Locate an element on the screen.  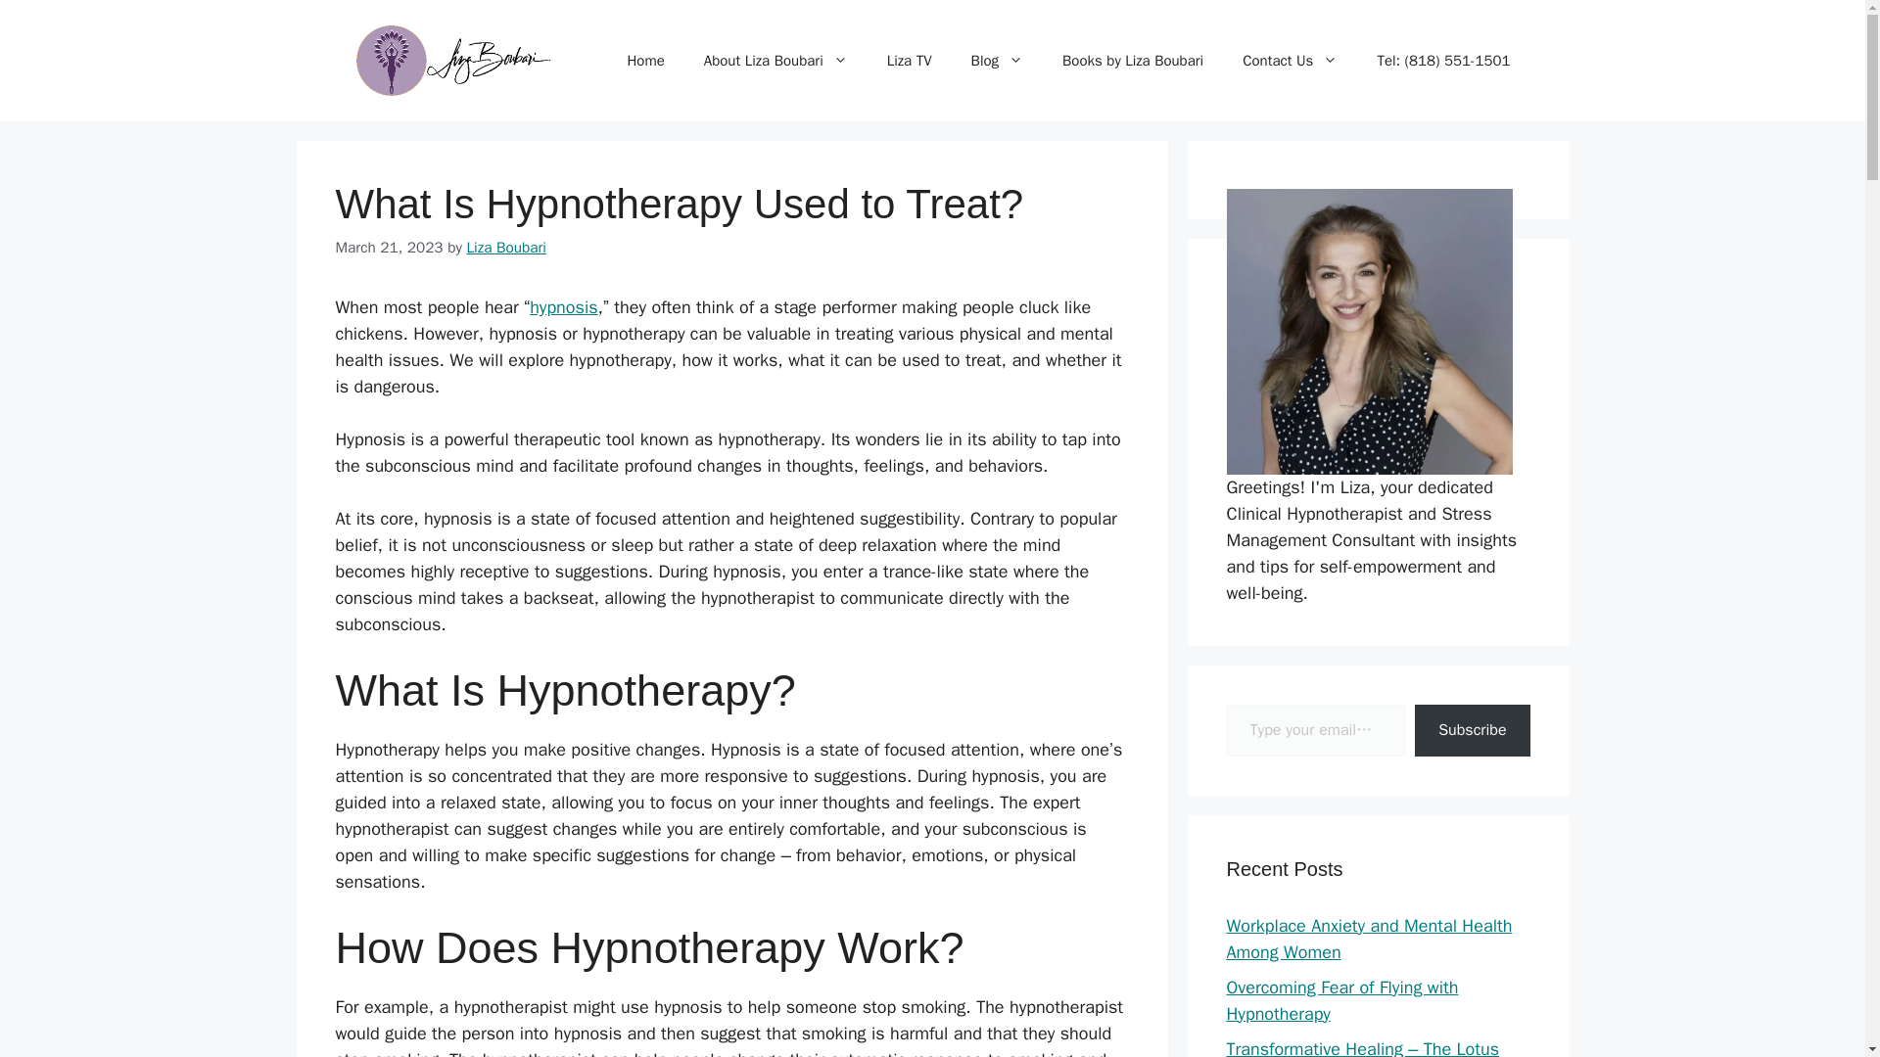
Overcoming Fear of Flying with Hypnotherapy is located at coordinates (1341, 1000).